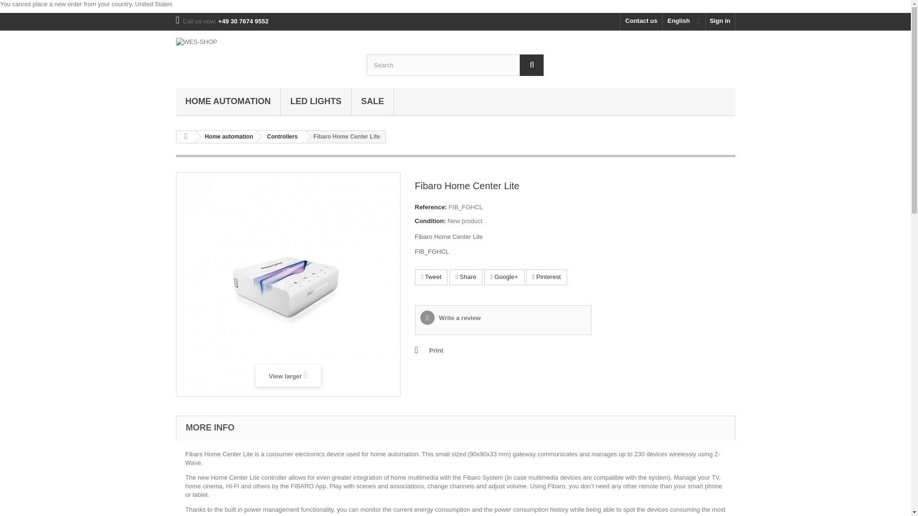 The width and height of the screenshot is (918, 516). What do you see at coordinates (316, 102) in the screenshot?
I see `LED LIGHTS` at bounding box center [316, 102].